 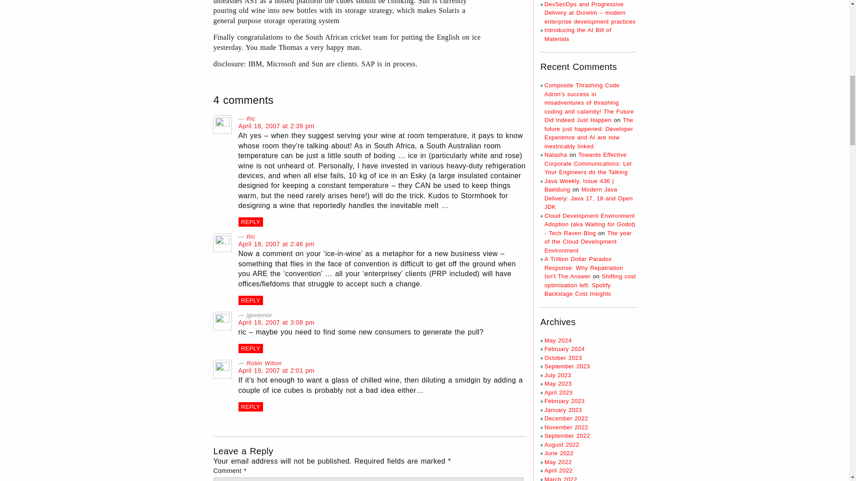 What do you see at coordinates (250, 407) in the screenshot?
I see `REPLY` at bounding box center [250, 407].